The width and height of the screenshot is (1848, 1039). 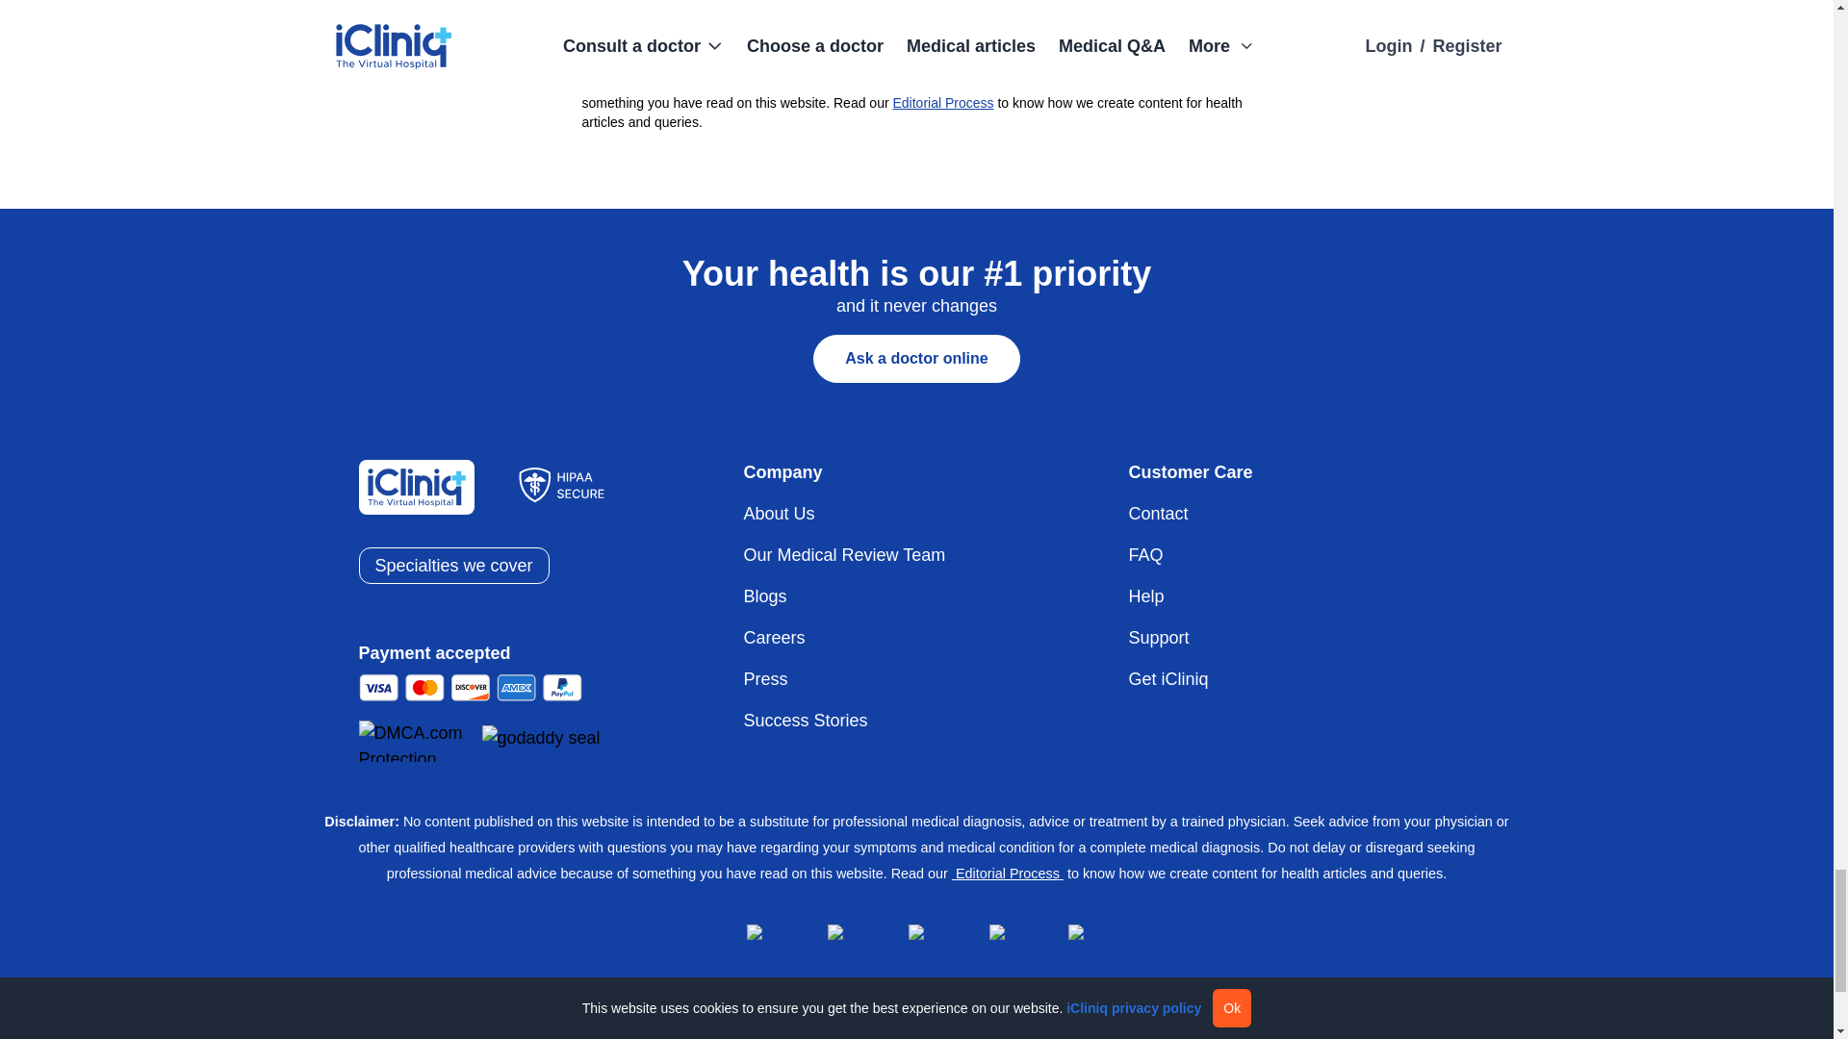 I want to click on twitter, so click(x=997, y=933).